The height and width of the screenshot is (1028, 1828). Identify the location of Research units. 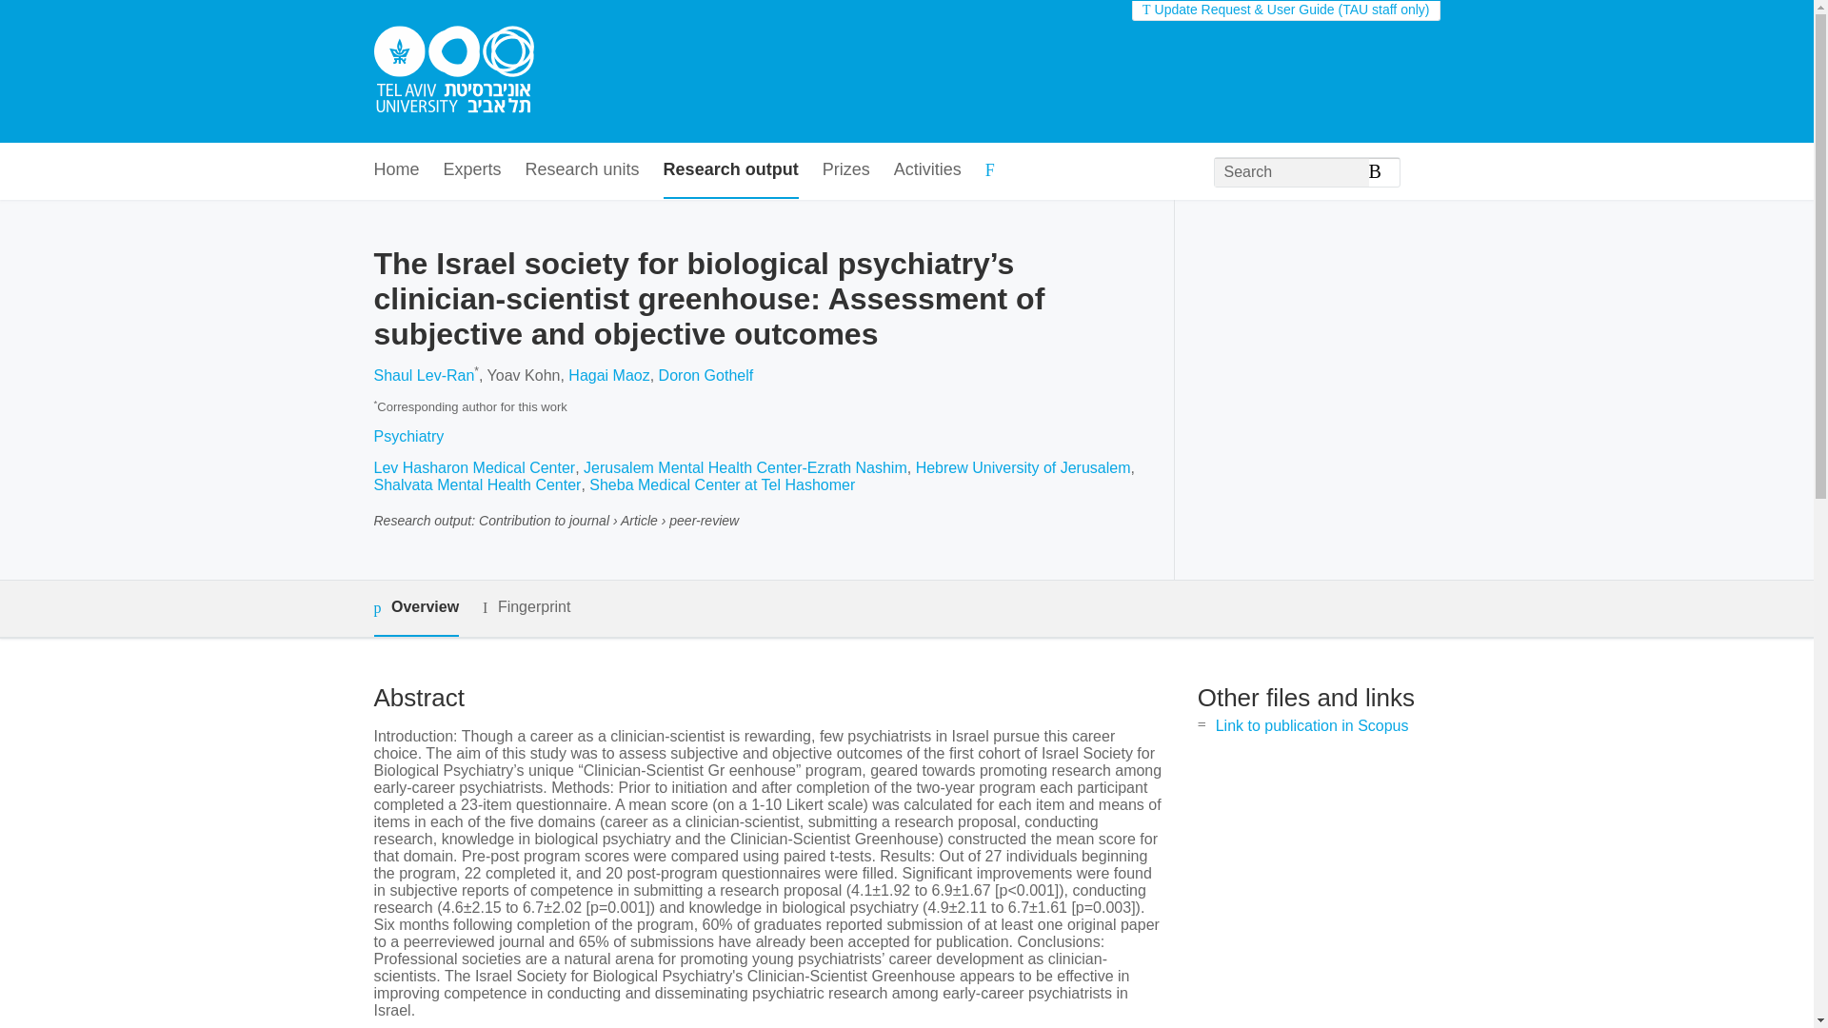
(583, 171).